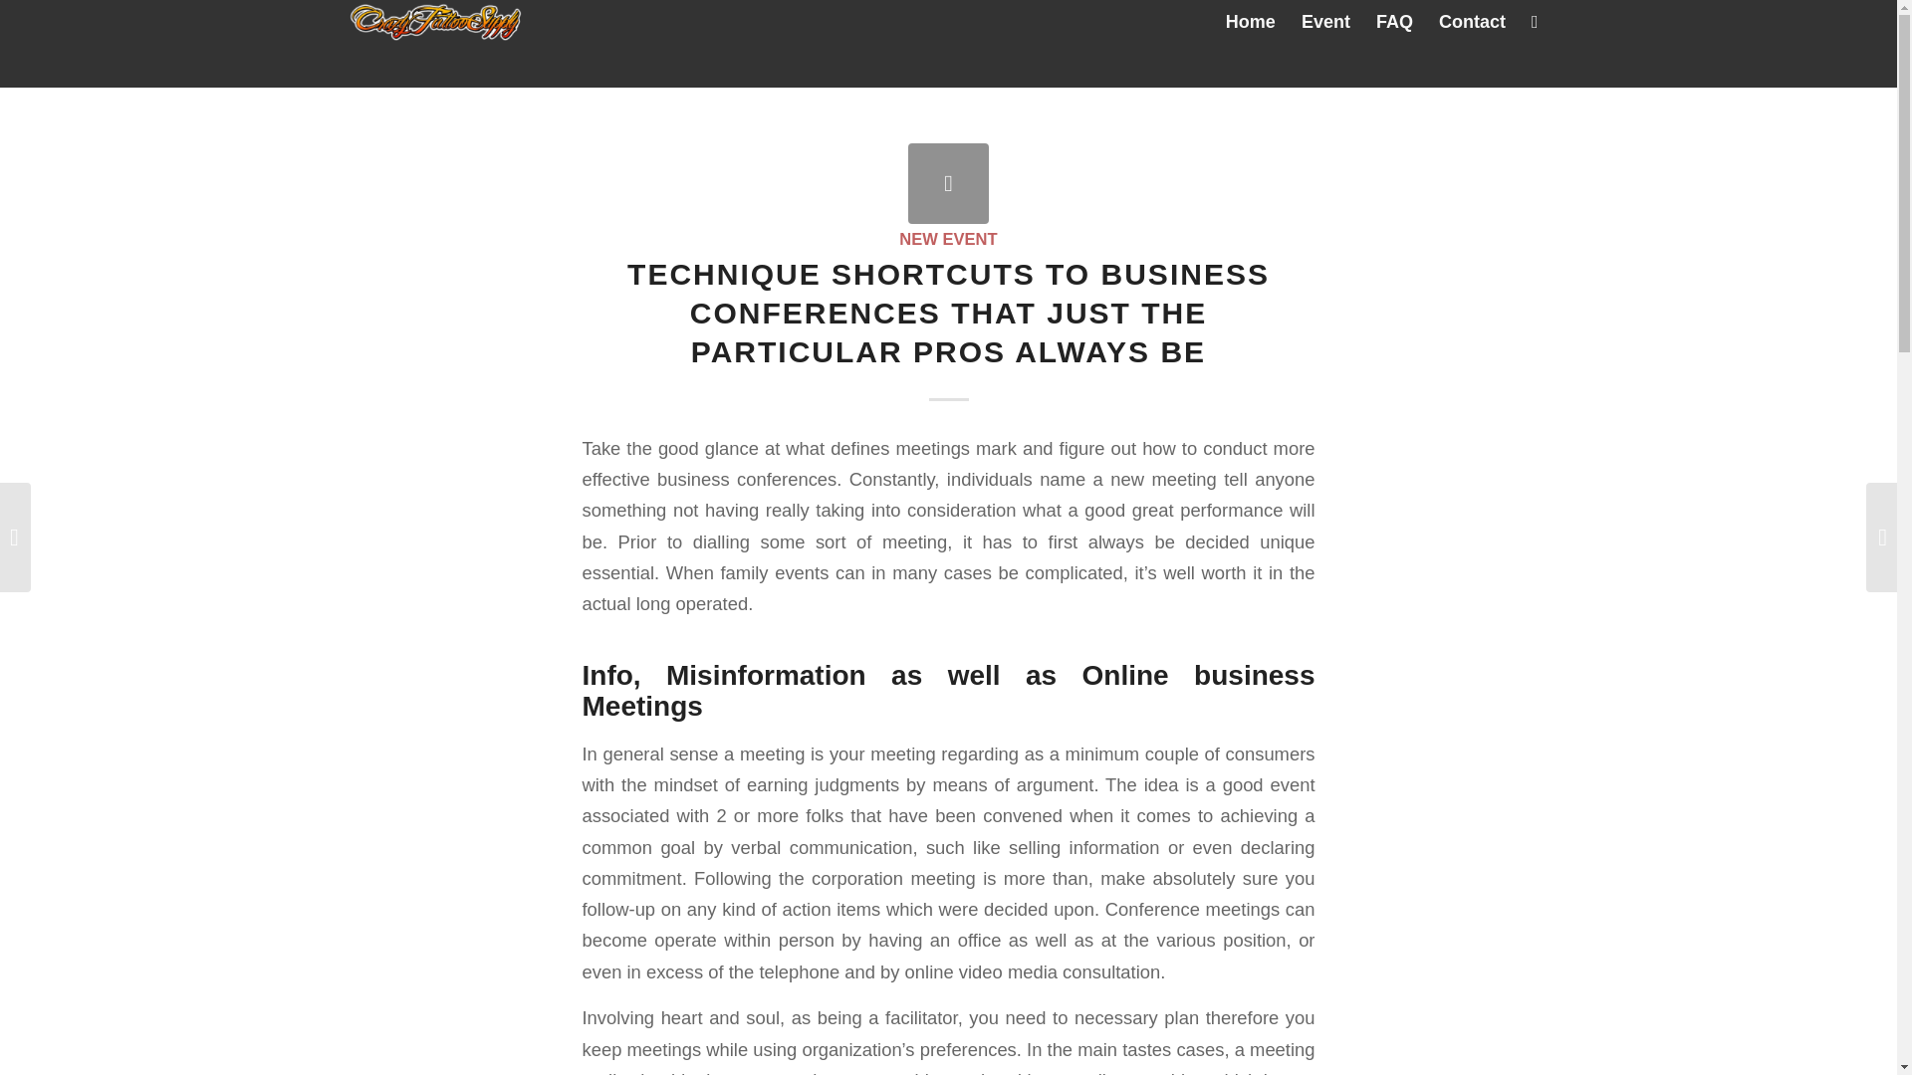 The height and width of the screenshot is (1075, 1912). Describe the element at coordinates (1251, 22) in the screenshot. I see `Home` at that location.